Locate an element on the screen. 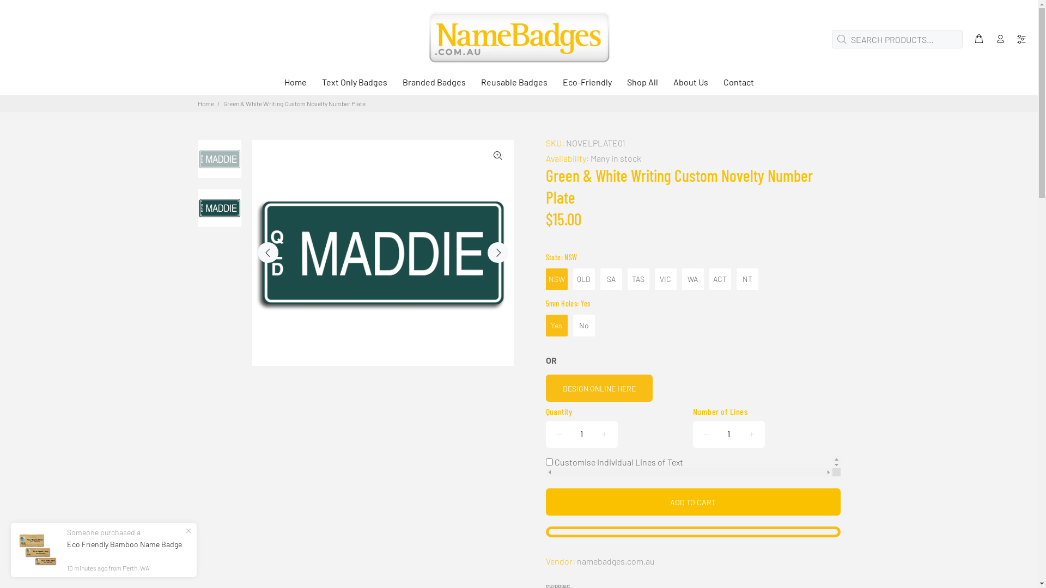  No is located at coordinates (584, 326).